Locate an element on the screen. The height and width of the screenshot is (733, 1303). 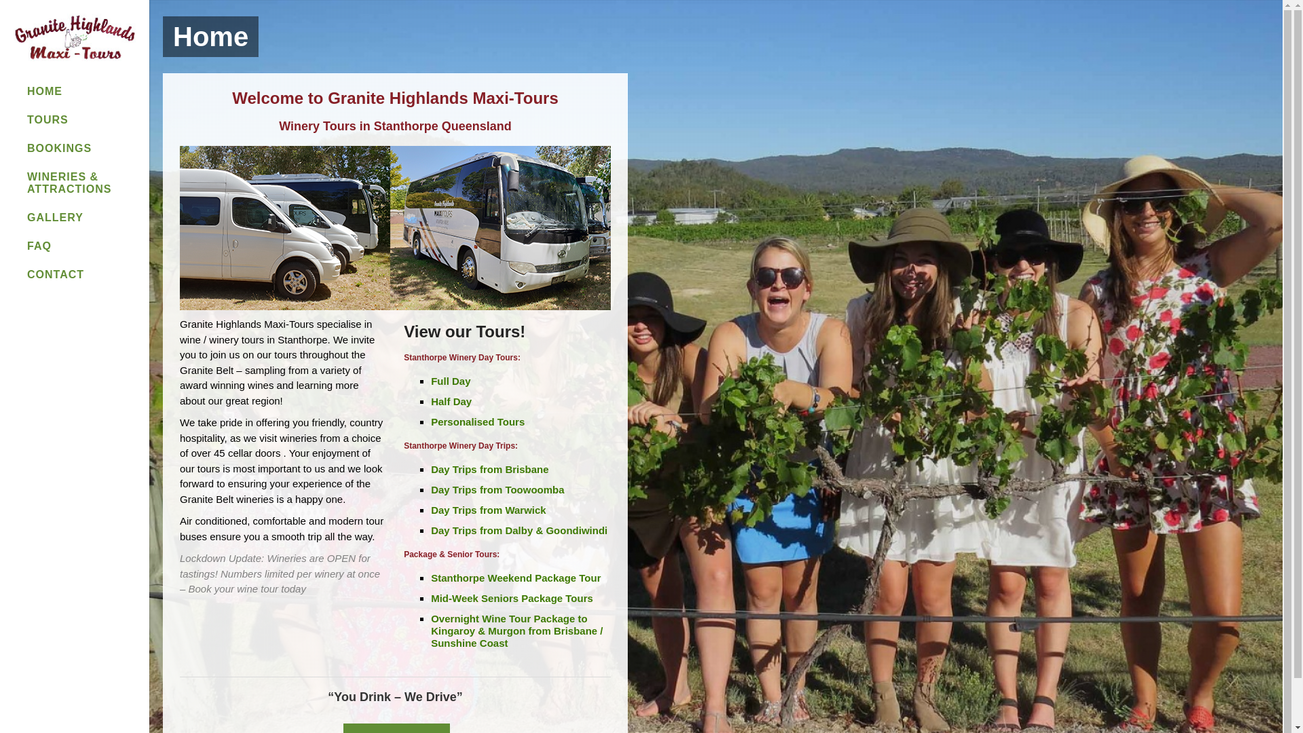
TOURS is located at coordinates (81, 119).